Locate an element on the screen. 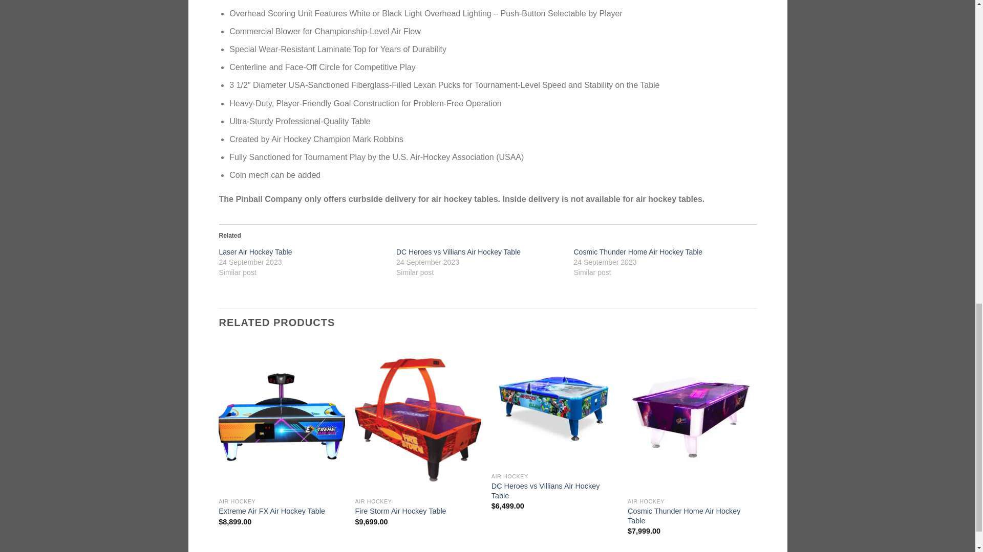  Laser Air Hockey Table is located at coordinates (255, 251).